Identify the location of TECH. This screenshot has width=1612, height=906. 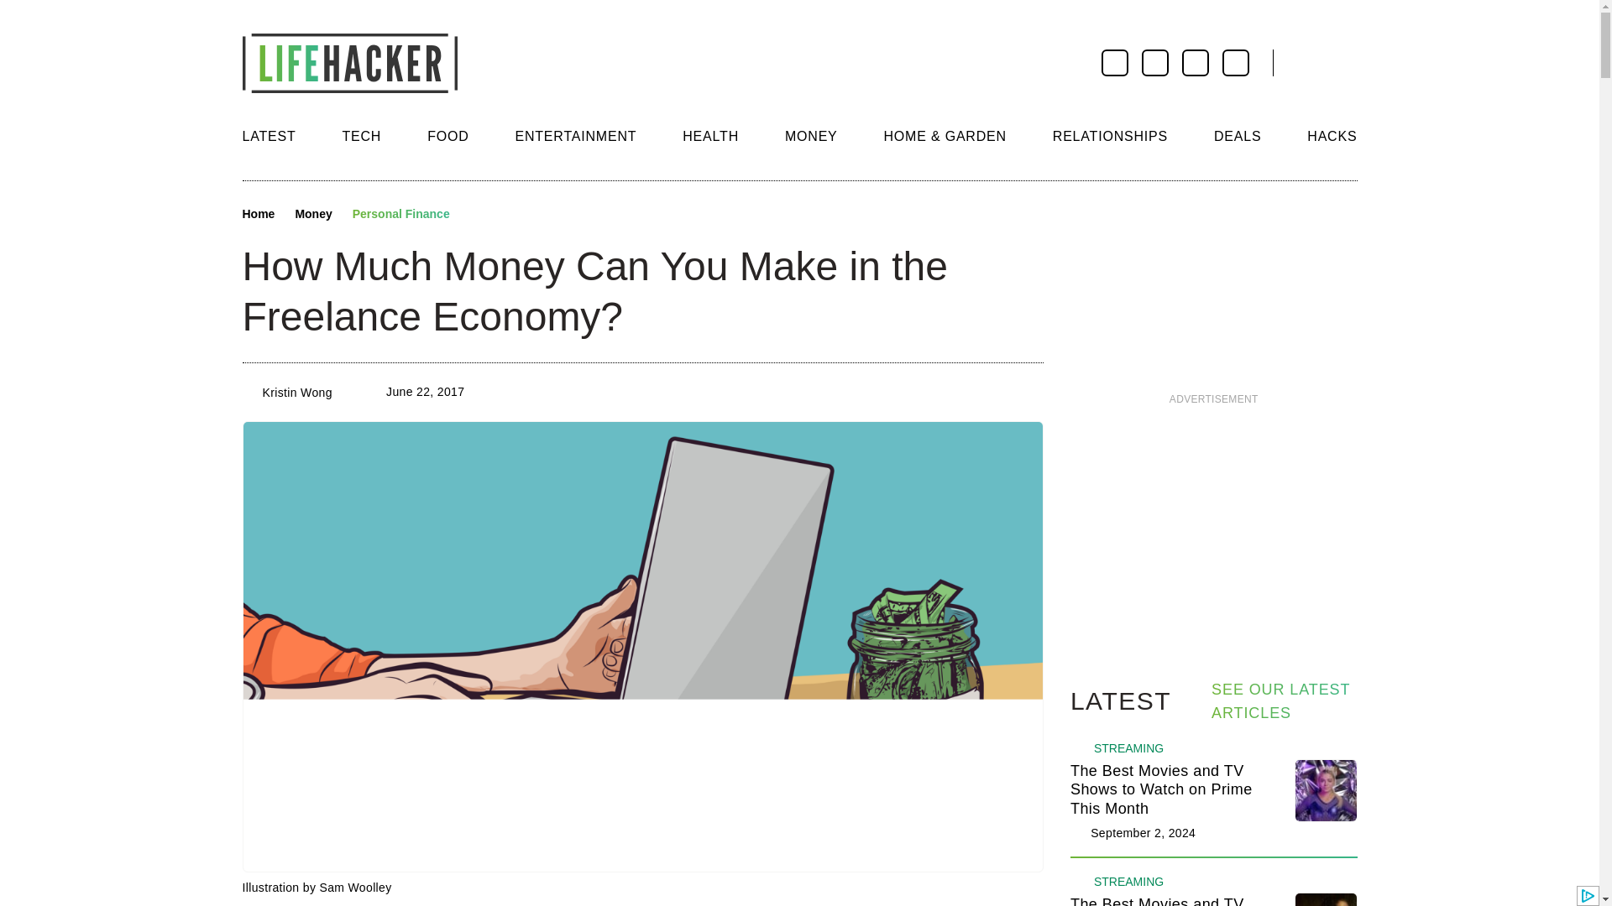
(361, 136).